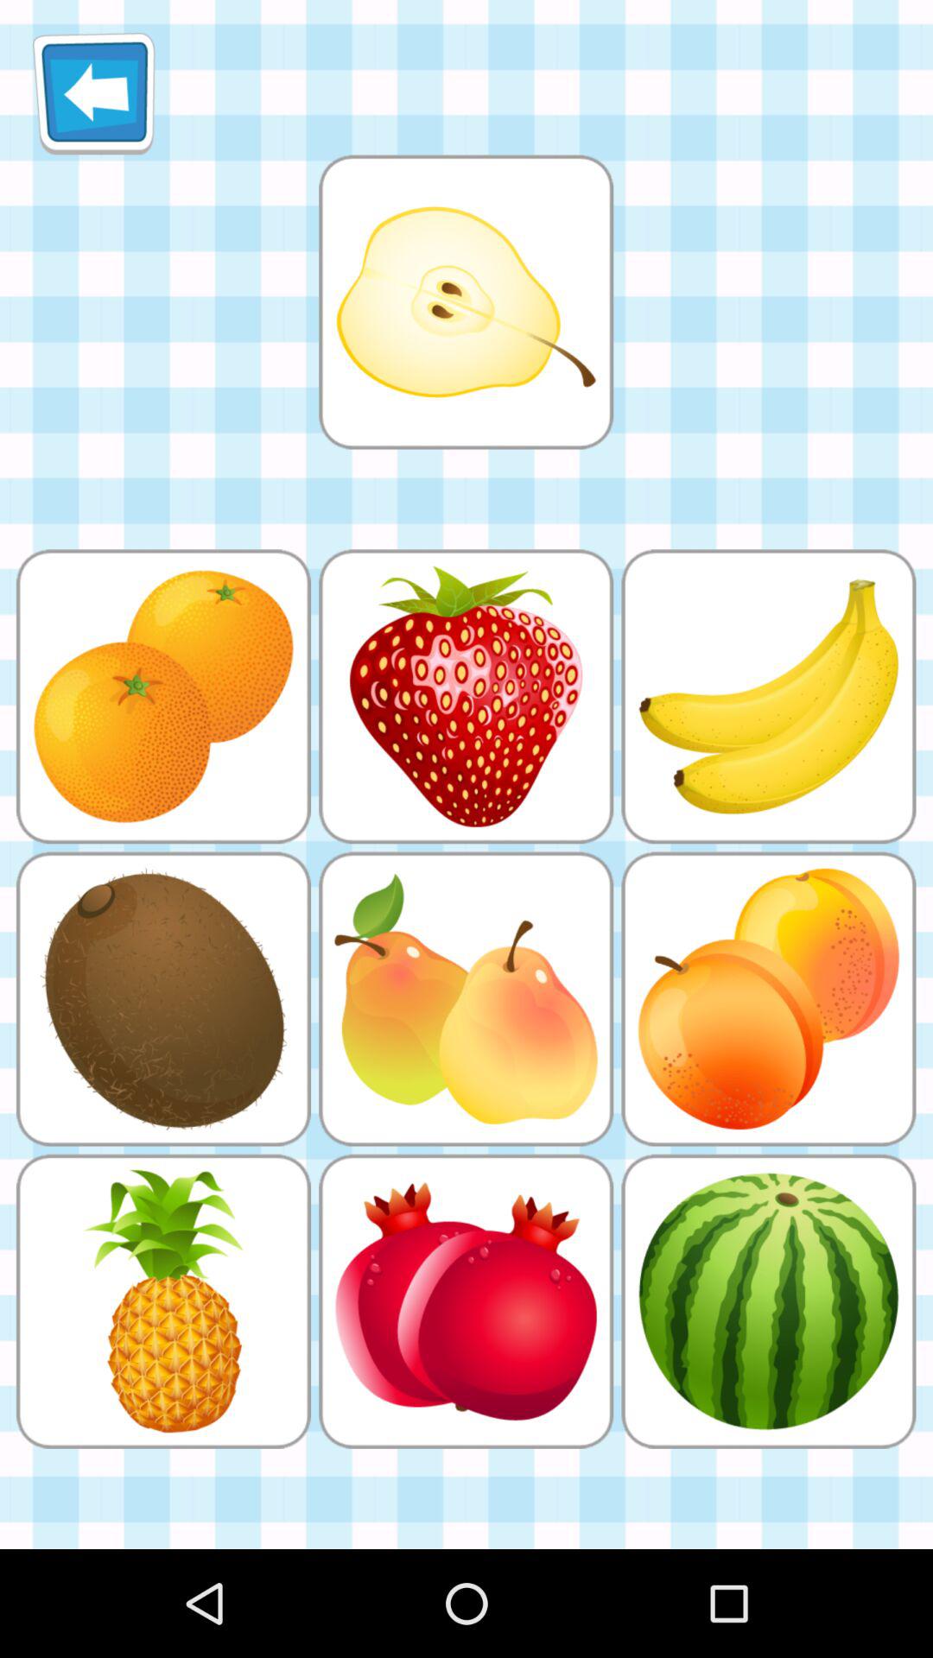 The image size is (933, 1658). What do you see at coordinates (466, 302) in the screenshot?
I see `find a match` at bounding box center [466, 302].